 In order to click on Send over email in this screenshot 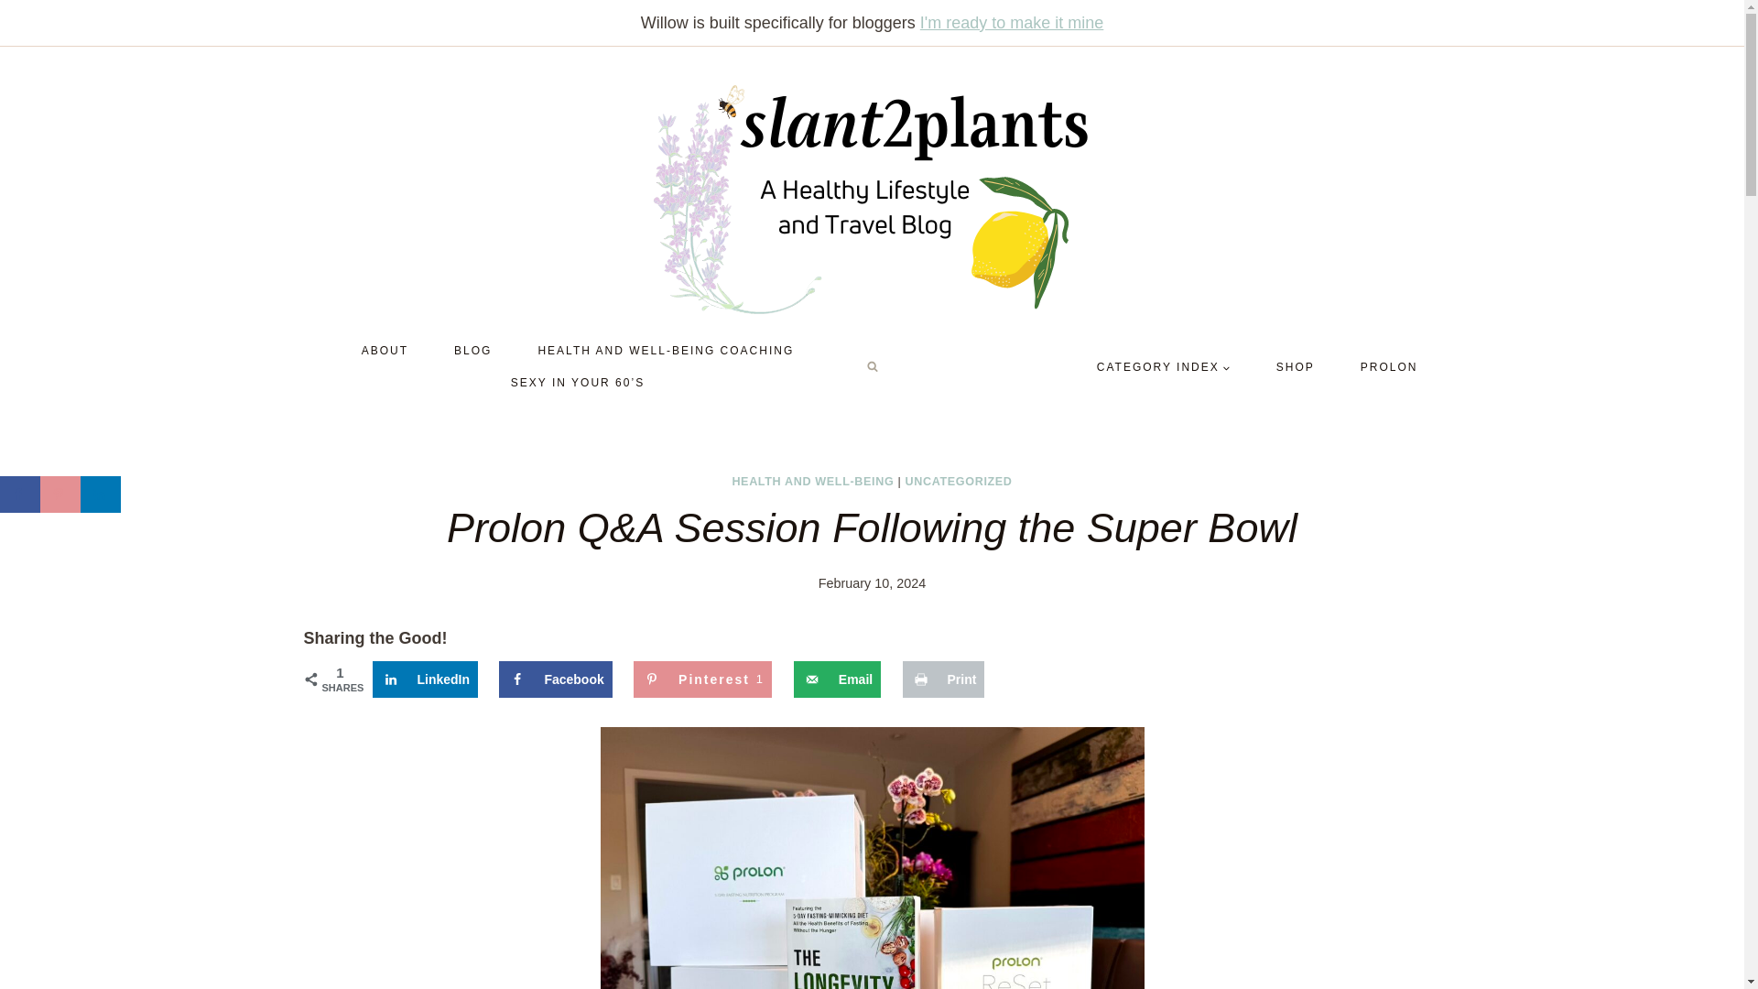, I will do `click(555, 679)`.